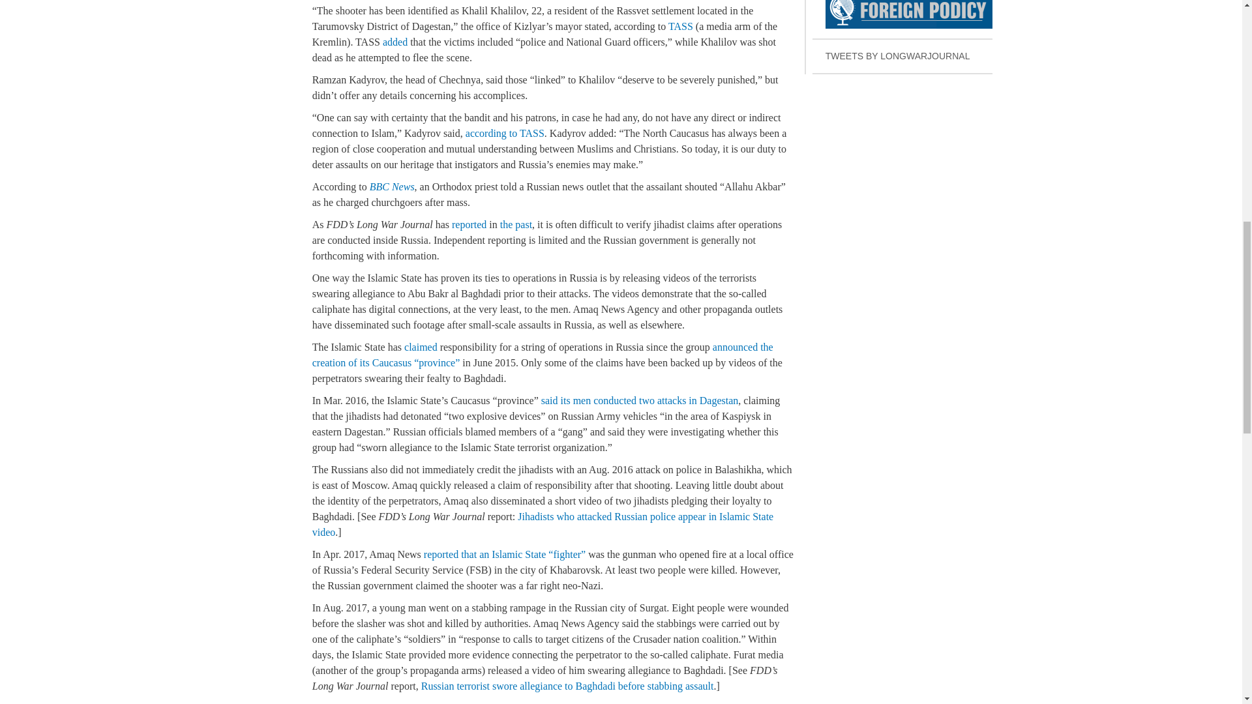 Image resolution: width=1252 pixels, height=704 pixels. I want to click on according to TASS, so click(505, 133).